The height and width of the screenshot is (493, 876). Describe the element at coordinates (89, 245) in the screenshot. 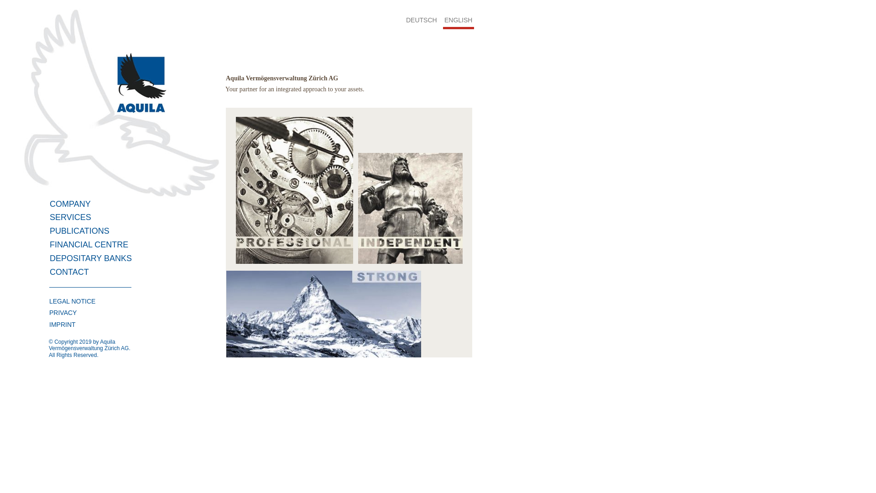

I see `FINANCIAL CENTRE` at that location.